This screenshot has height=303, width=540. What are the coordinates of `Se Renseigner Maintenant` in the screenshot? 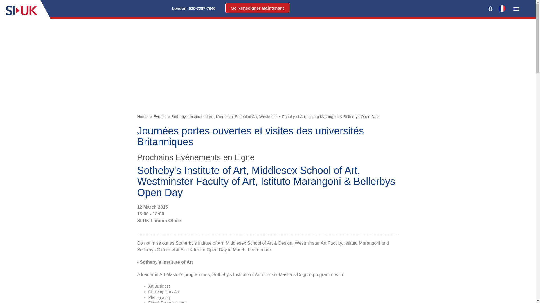 It's located at (258, 8).